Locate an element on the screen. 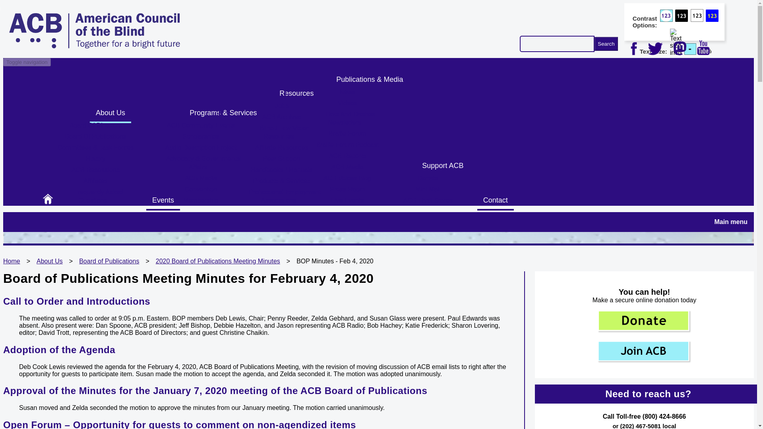 This screenshot has height=429, width=763. ACB Archives is located at coordinates (282, 119).